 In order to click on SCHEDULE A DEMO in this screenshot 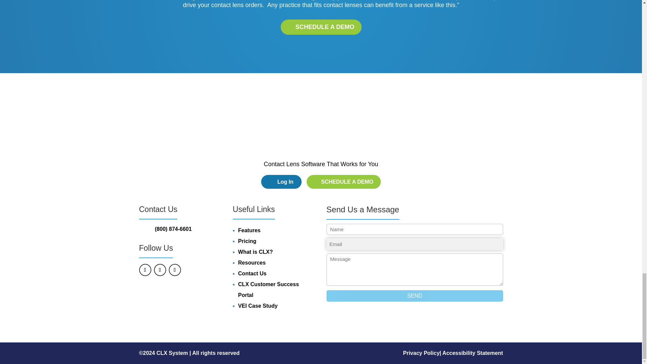, I will do `click(344, 182)`.